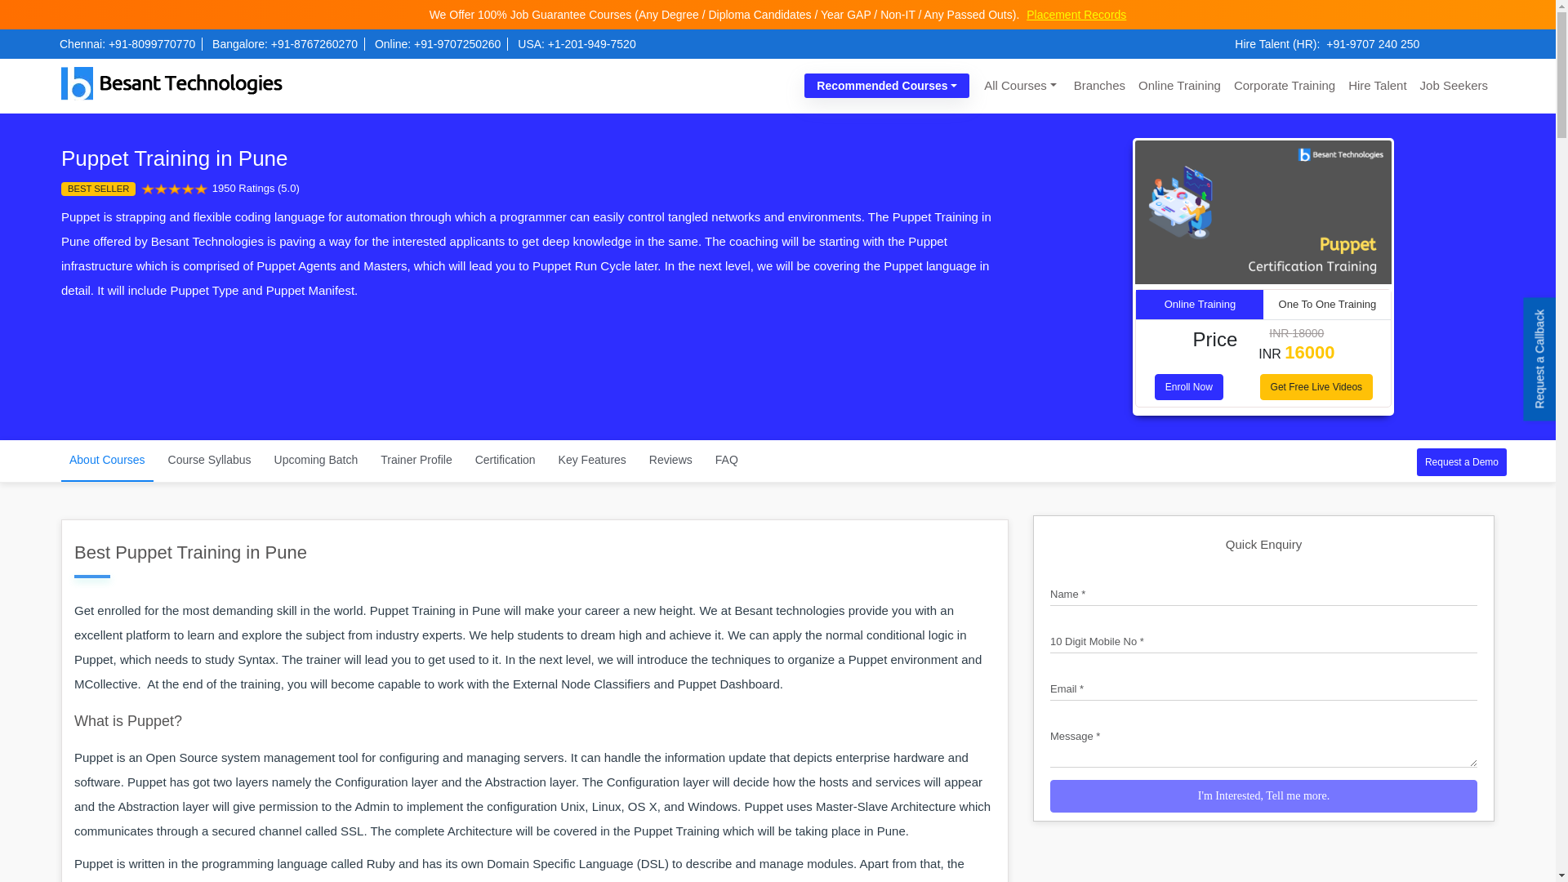 The height and width of the screenshot is (882, 1568). I want to click on All Courses, so click(1019, 85).